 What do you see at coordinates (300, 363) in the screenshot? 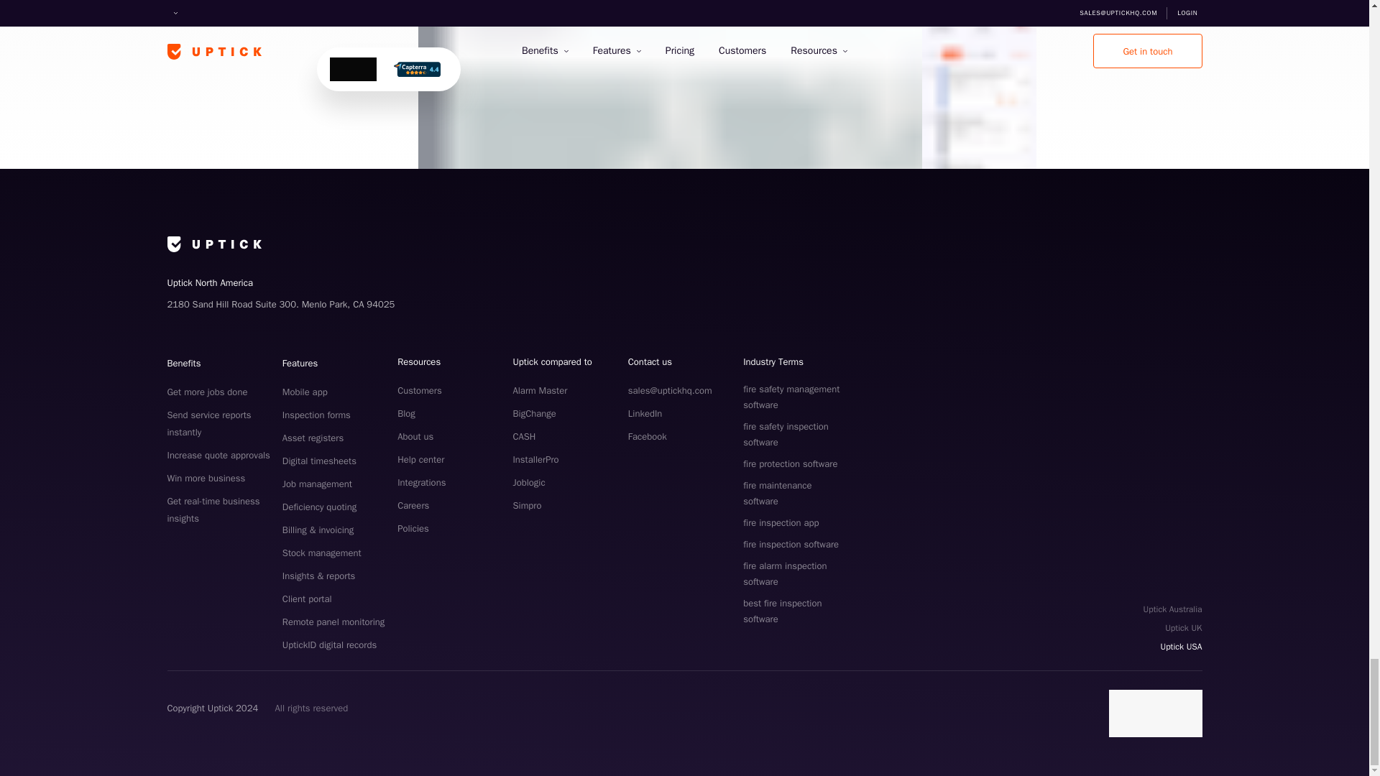
I see `Features` at bounding box center [300, 363].